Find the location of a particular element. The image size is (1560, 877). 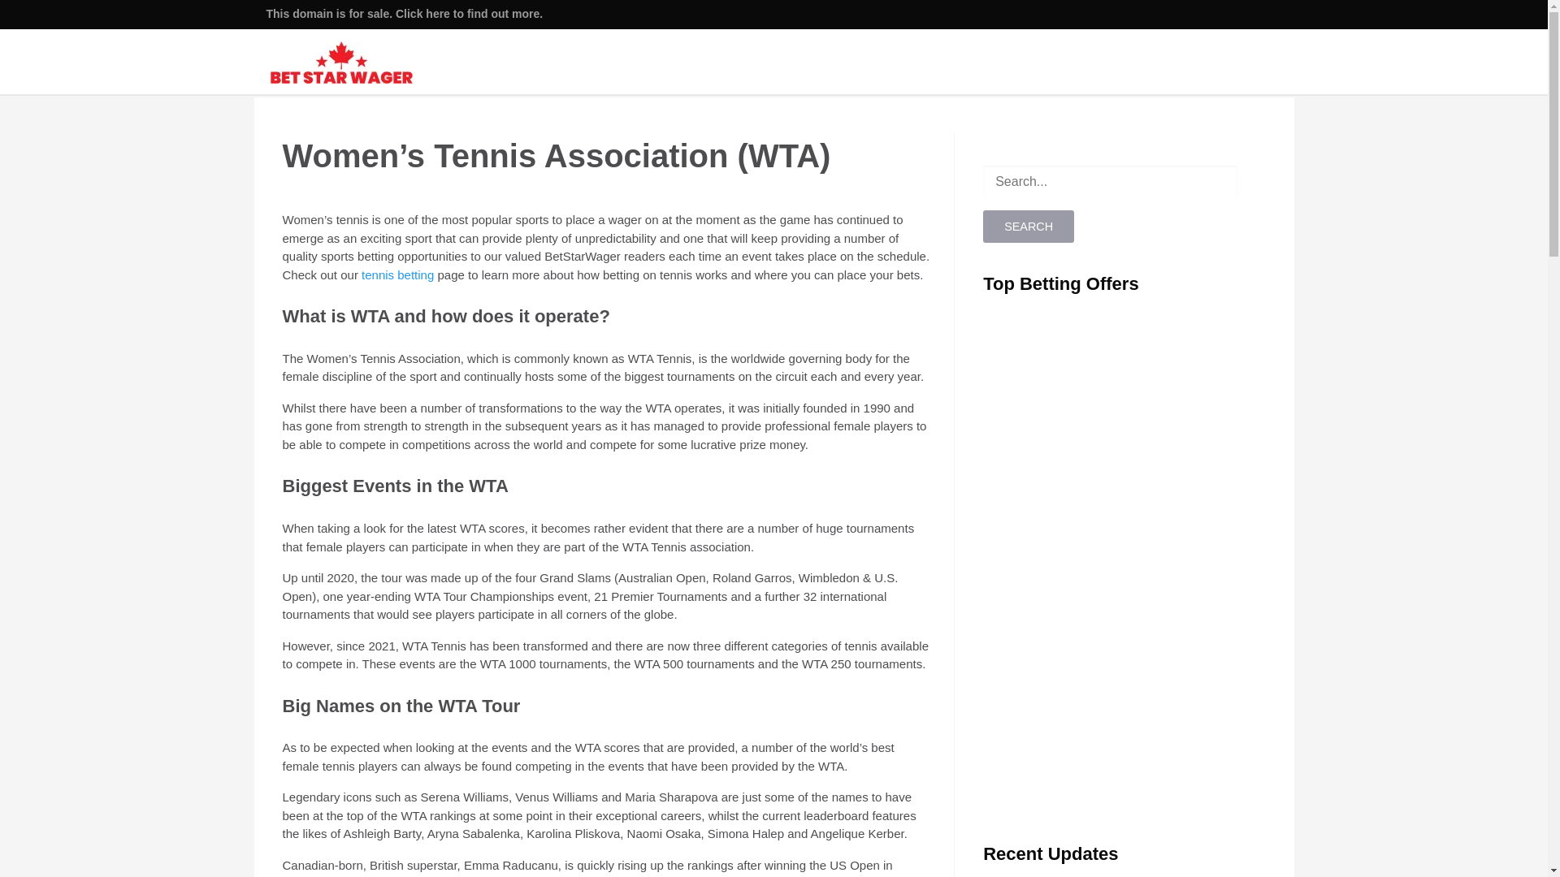

Bet Bonuses is located at coordinates (830, 60).